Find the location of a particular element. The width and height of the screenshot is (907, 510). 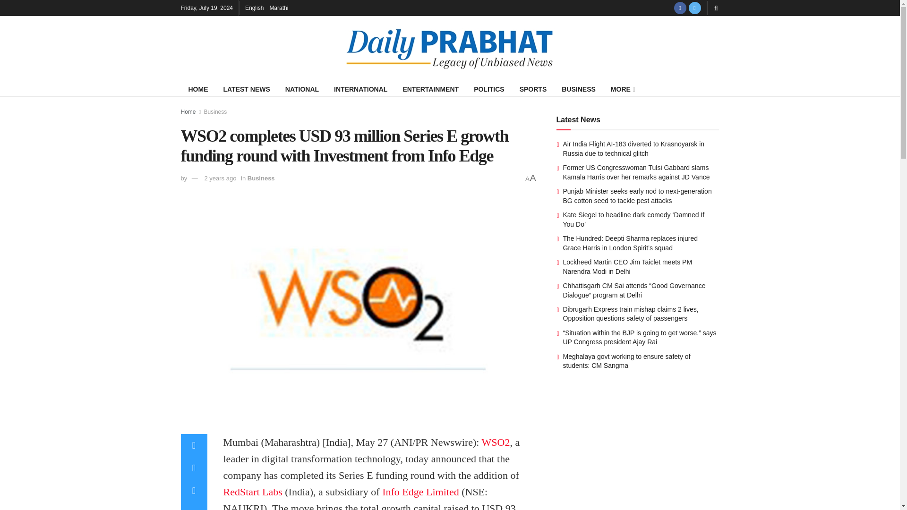

Advertisement is located at coordinates (638, 452).